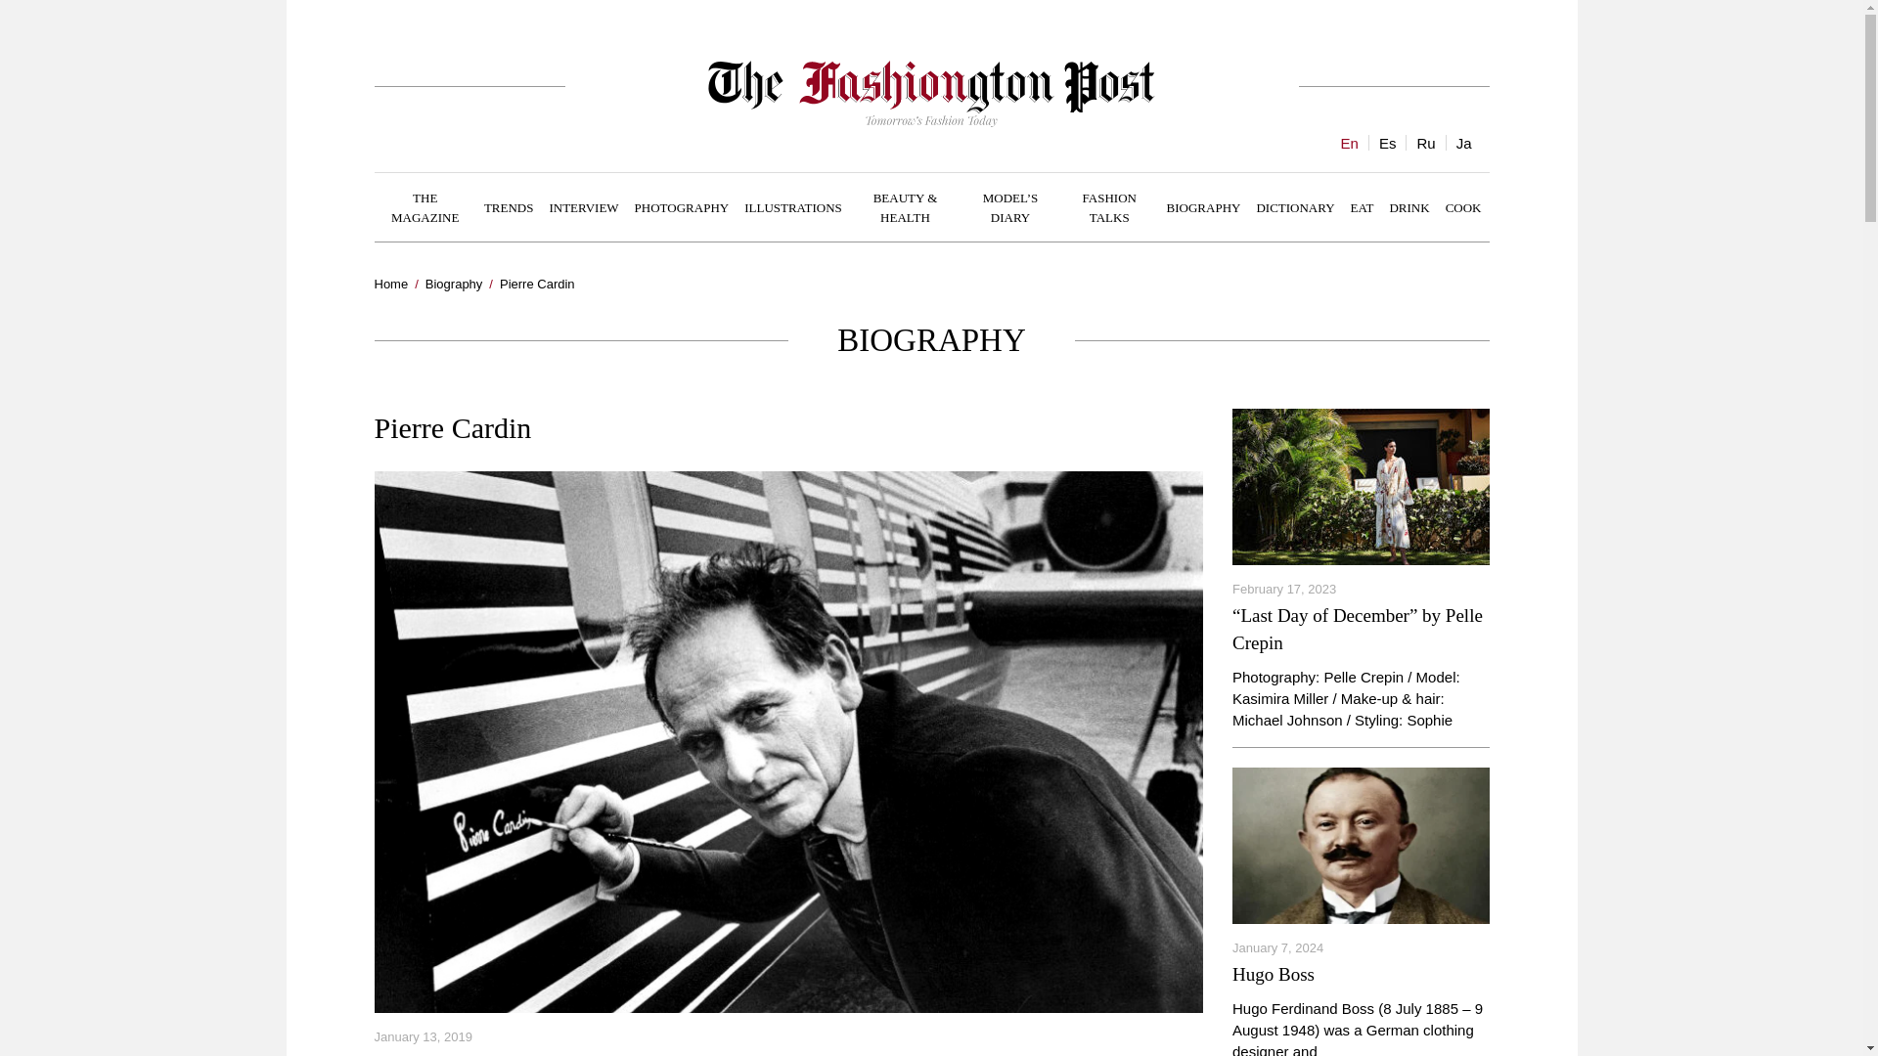 The image size is (1878, 1056). What do you see at coordinates (1350, 143) in the screenshot?
I see `En` at bounding box center [1350, 143].